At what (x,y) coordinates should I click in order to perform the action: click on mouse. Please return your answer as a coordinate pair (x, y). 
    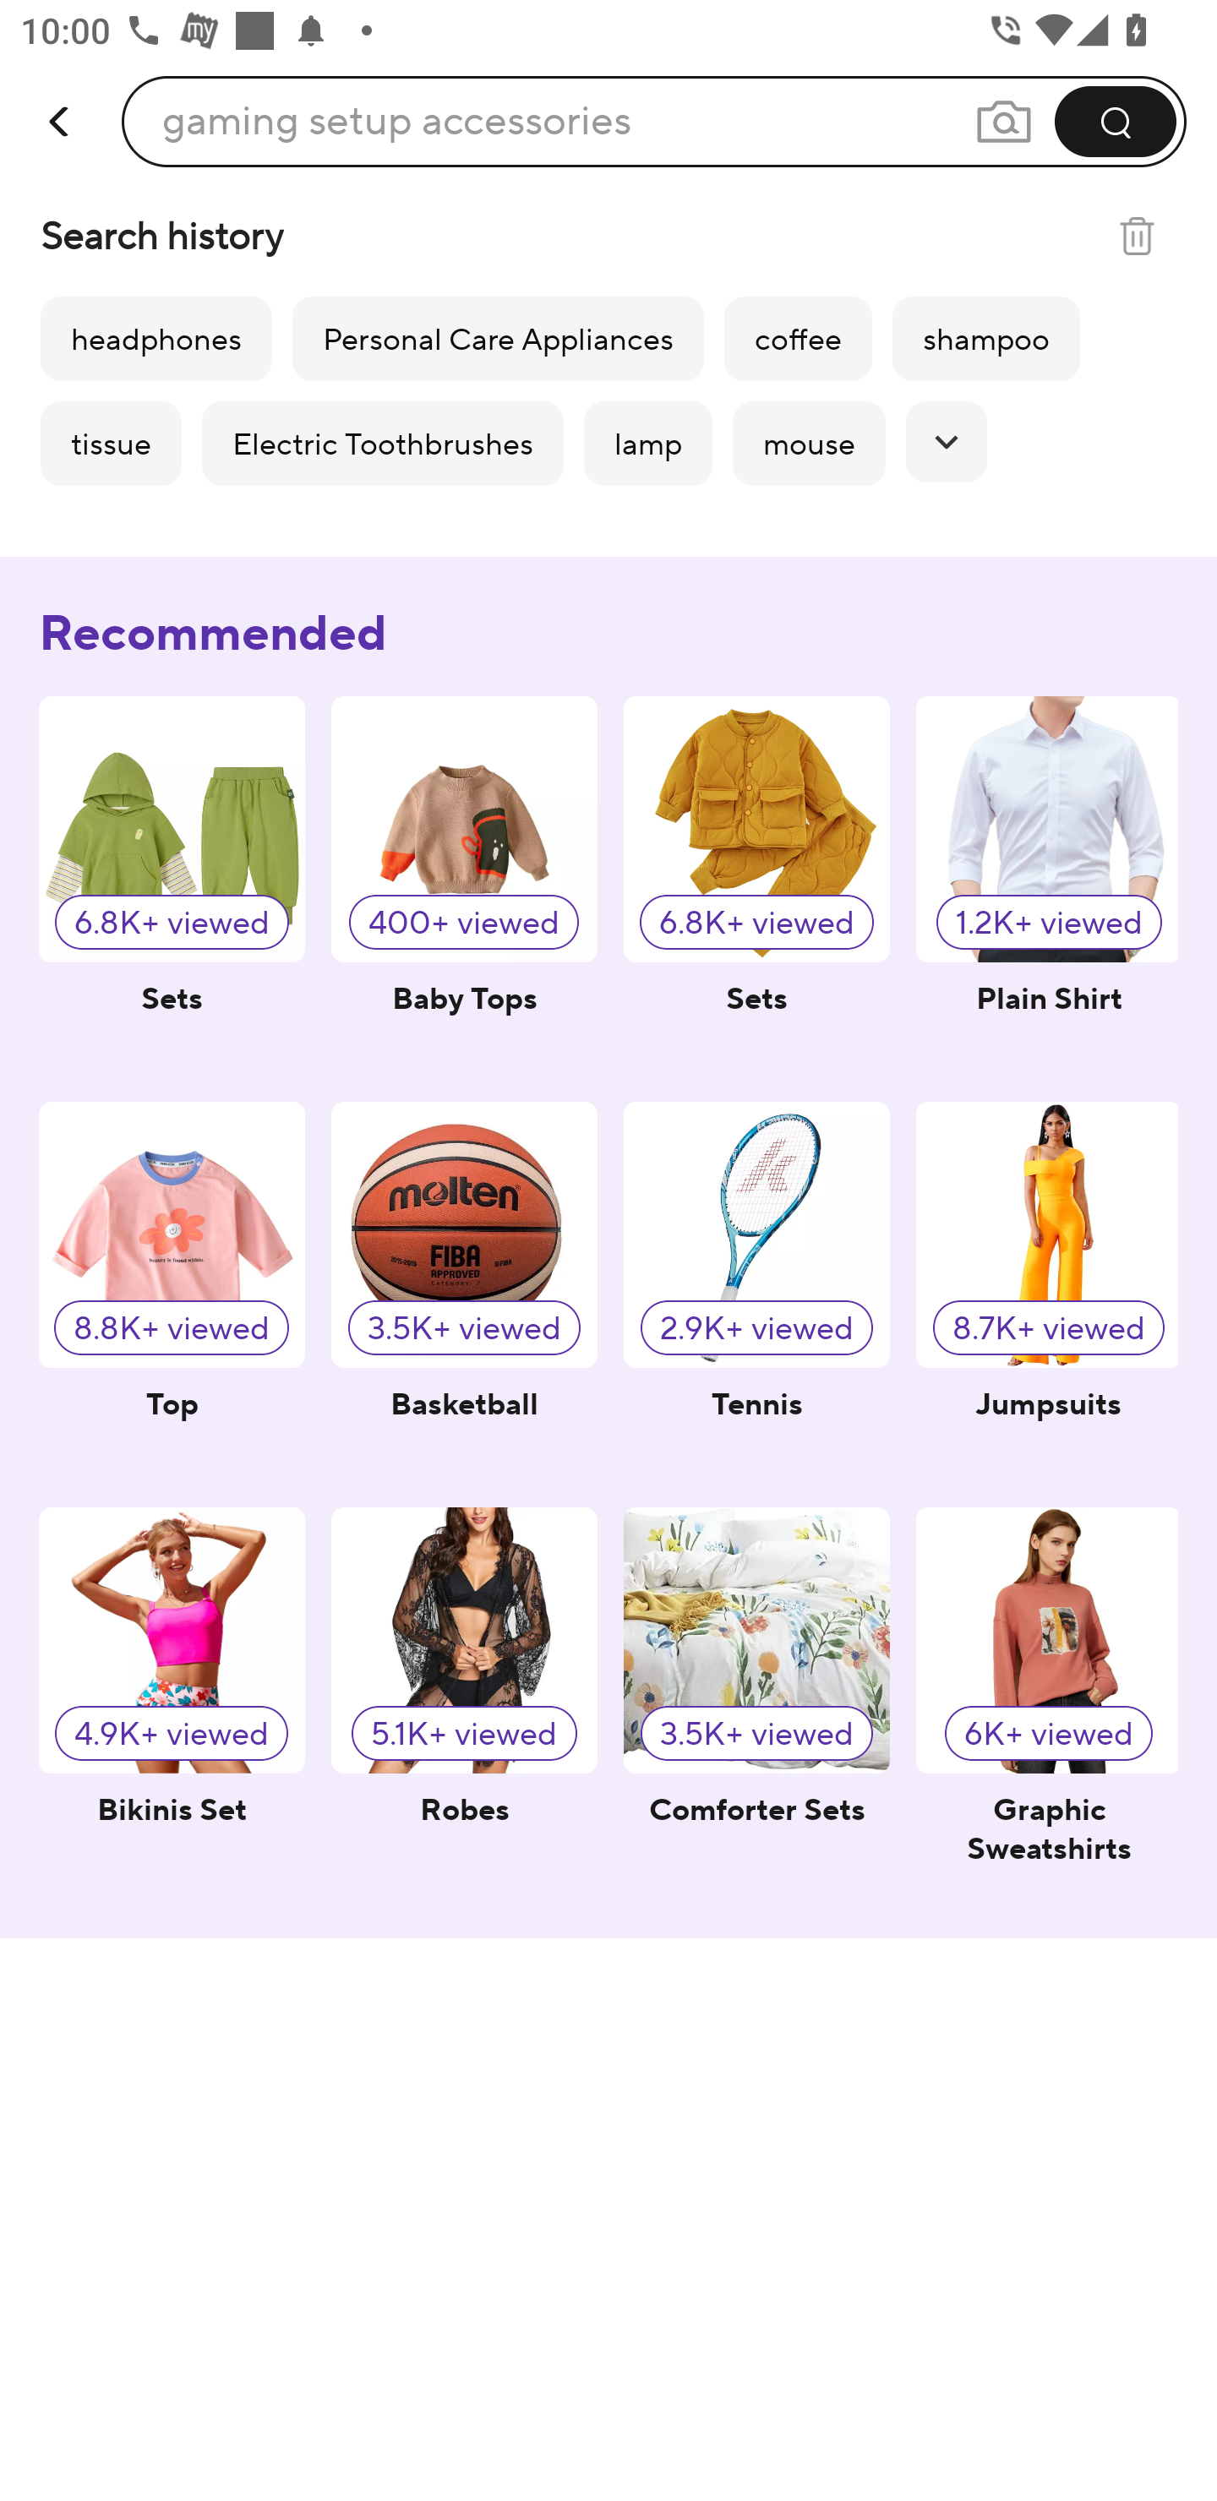
    Looking at the image, I should click on (809, 443).